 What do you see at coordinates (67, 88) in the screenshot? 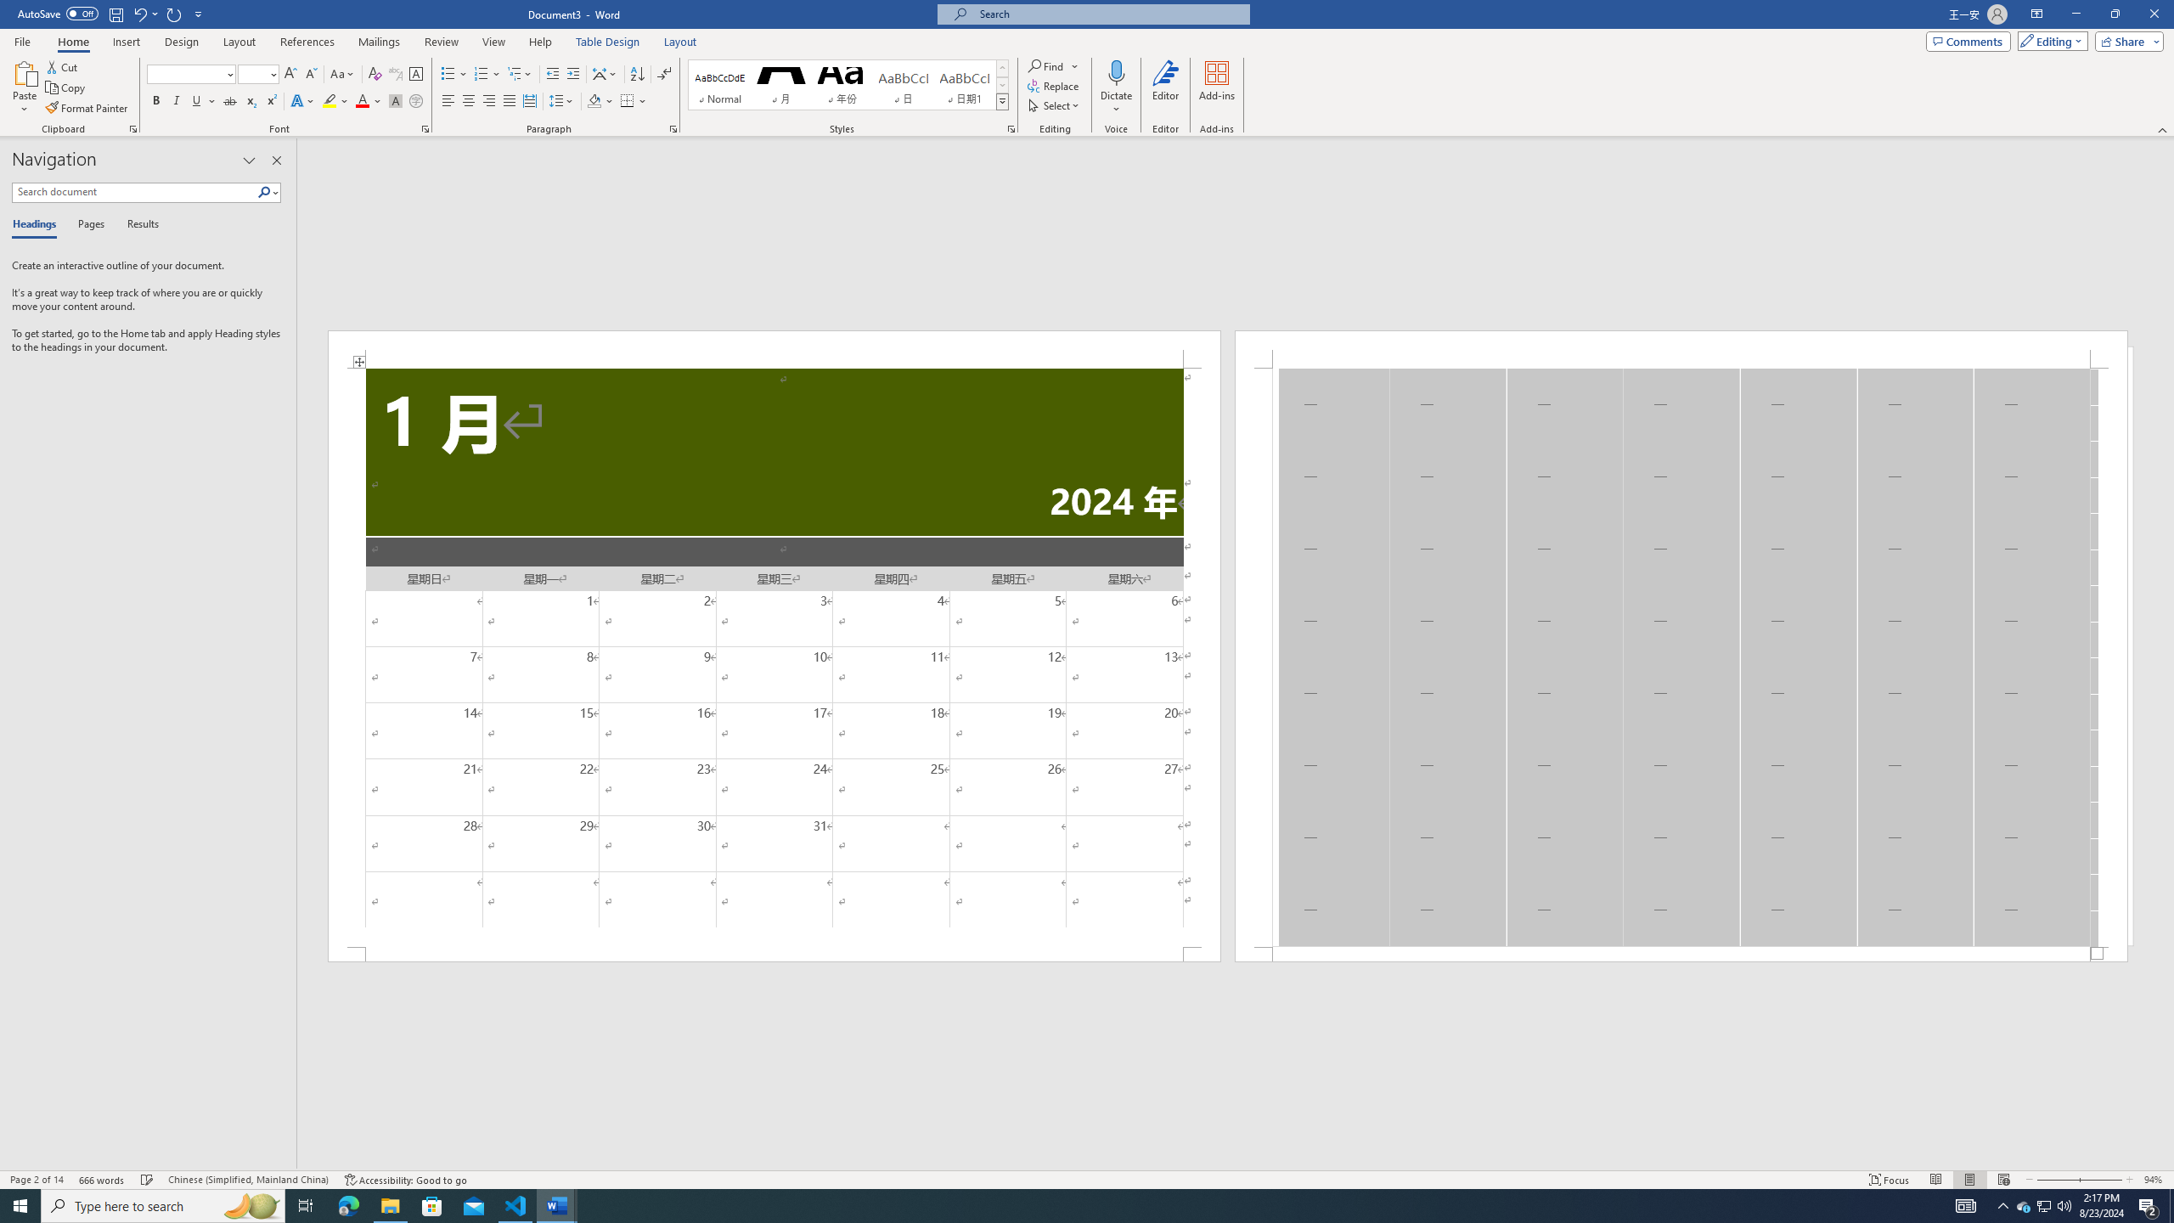
I see `Copy` at bounding box center [67, 88].